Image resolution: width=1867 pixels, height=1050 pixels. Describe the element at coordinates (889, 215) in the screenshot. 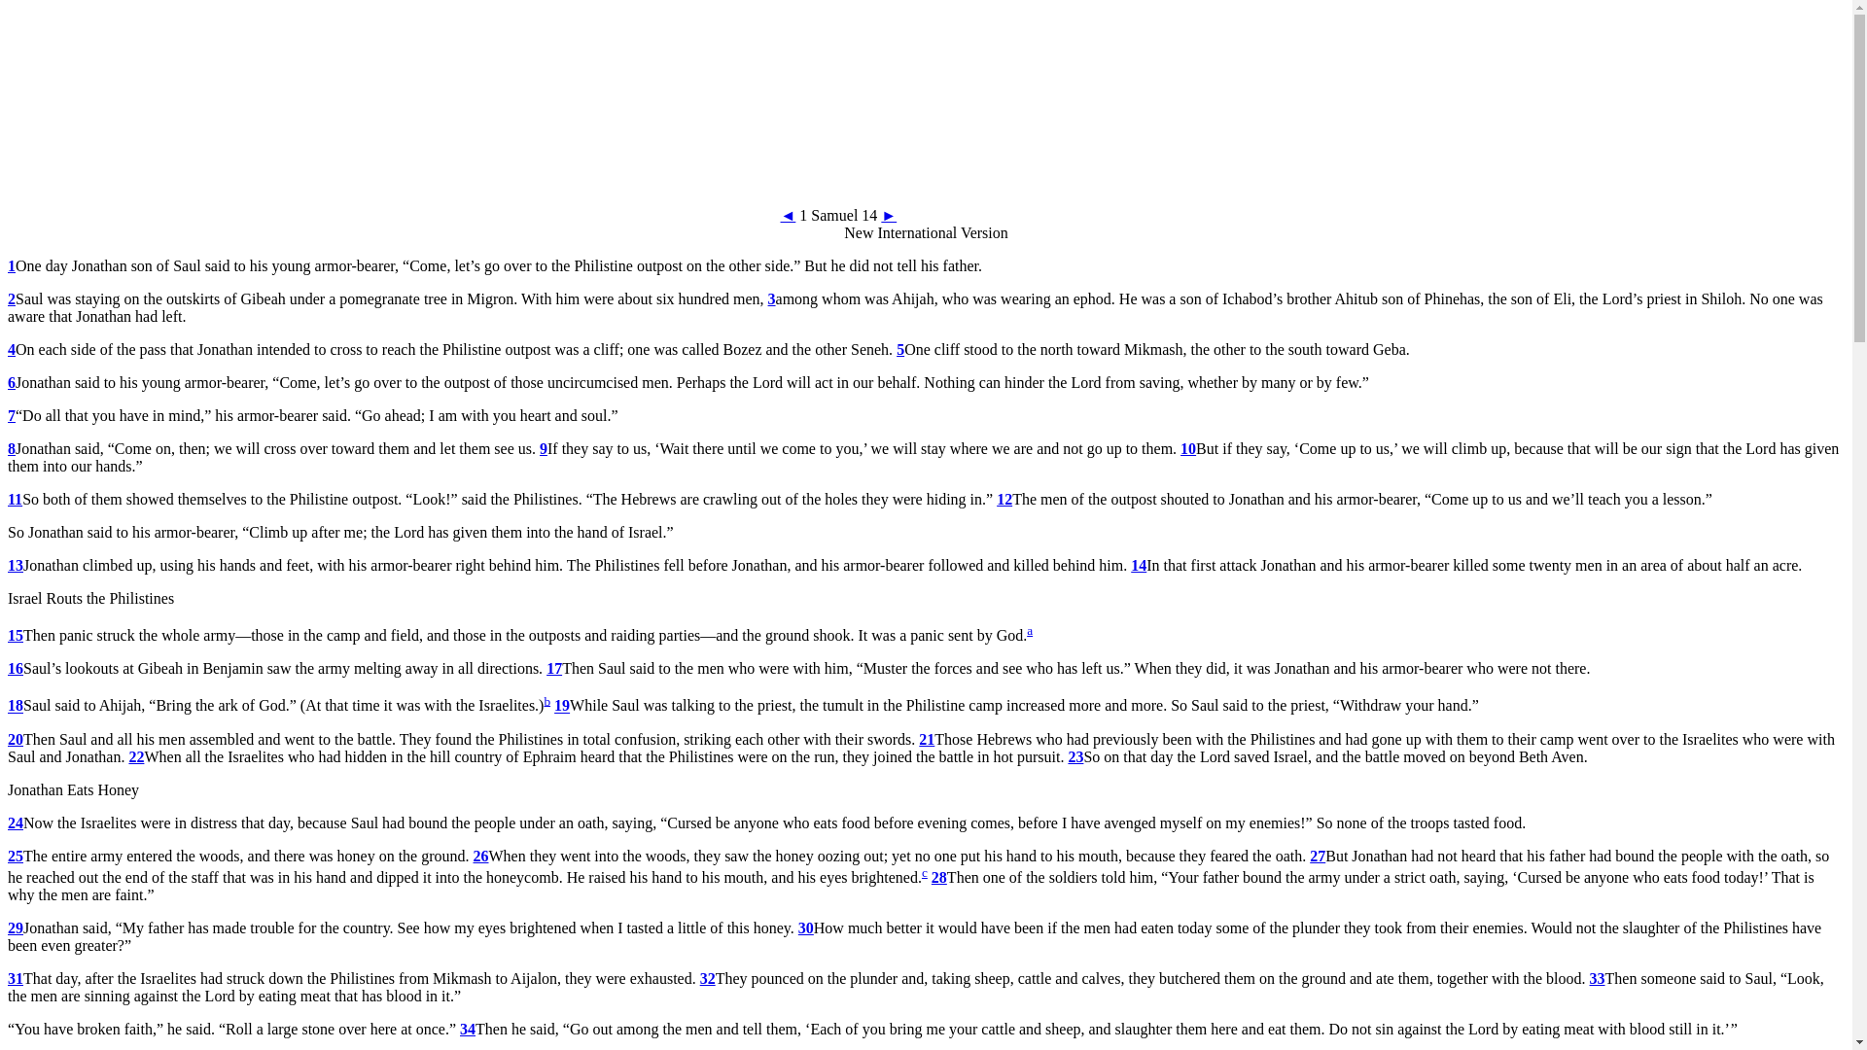

I see `1 Samuel 15` at that location.